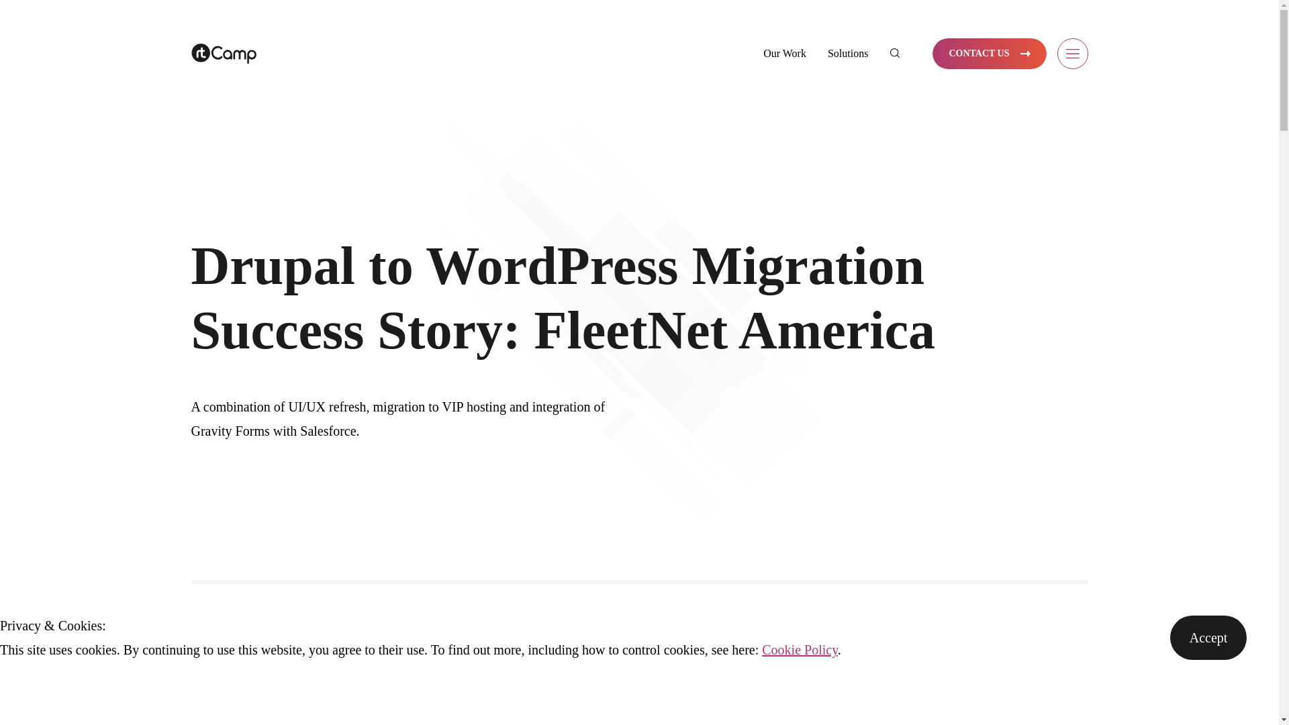 The width and height of the screenshot is (1289, 725). Describe the element at coordinates (847, 53) in the screenshot. I see `Solutions` at that location.